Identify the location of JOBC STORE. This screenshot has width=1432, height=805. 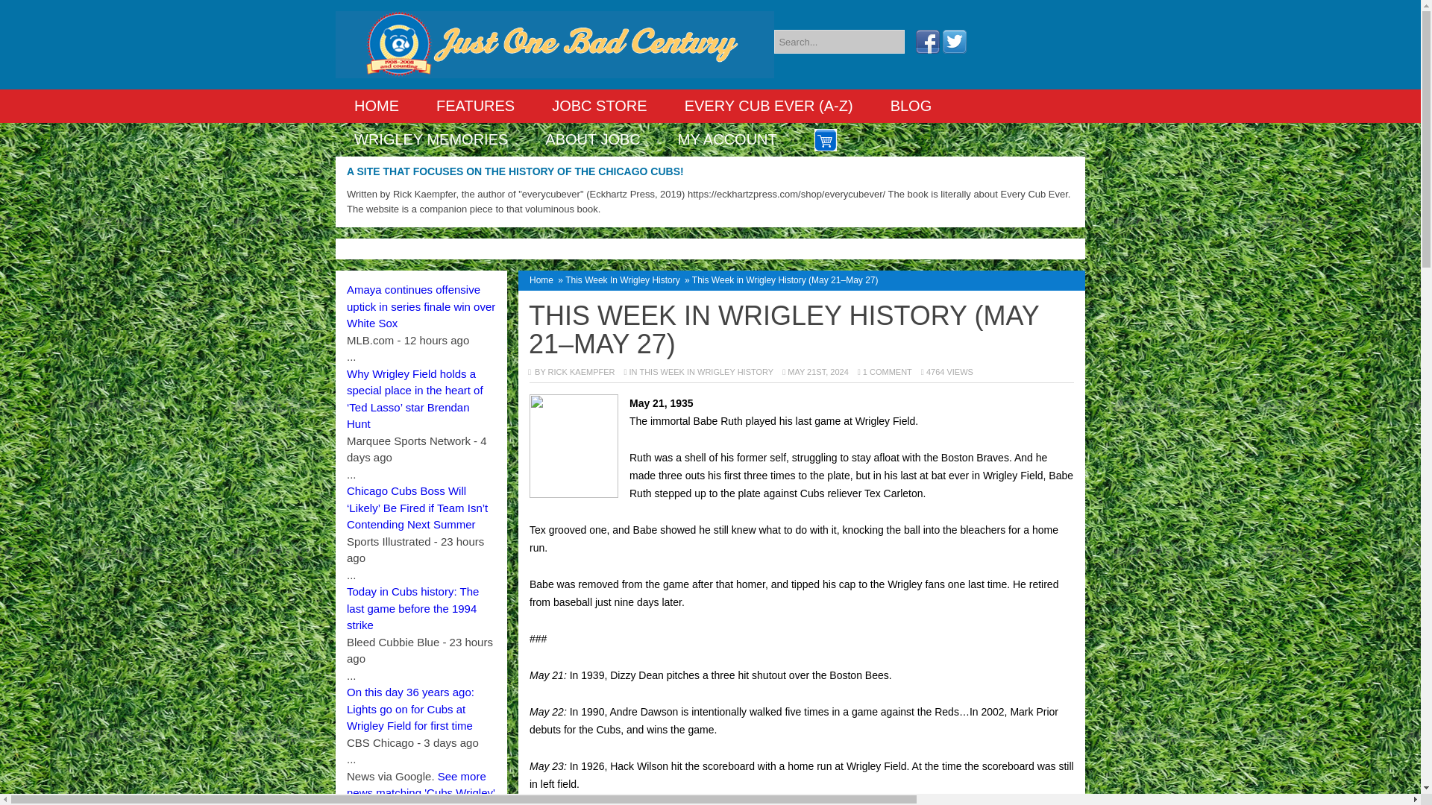
(599, 106).